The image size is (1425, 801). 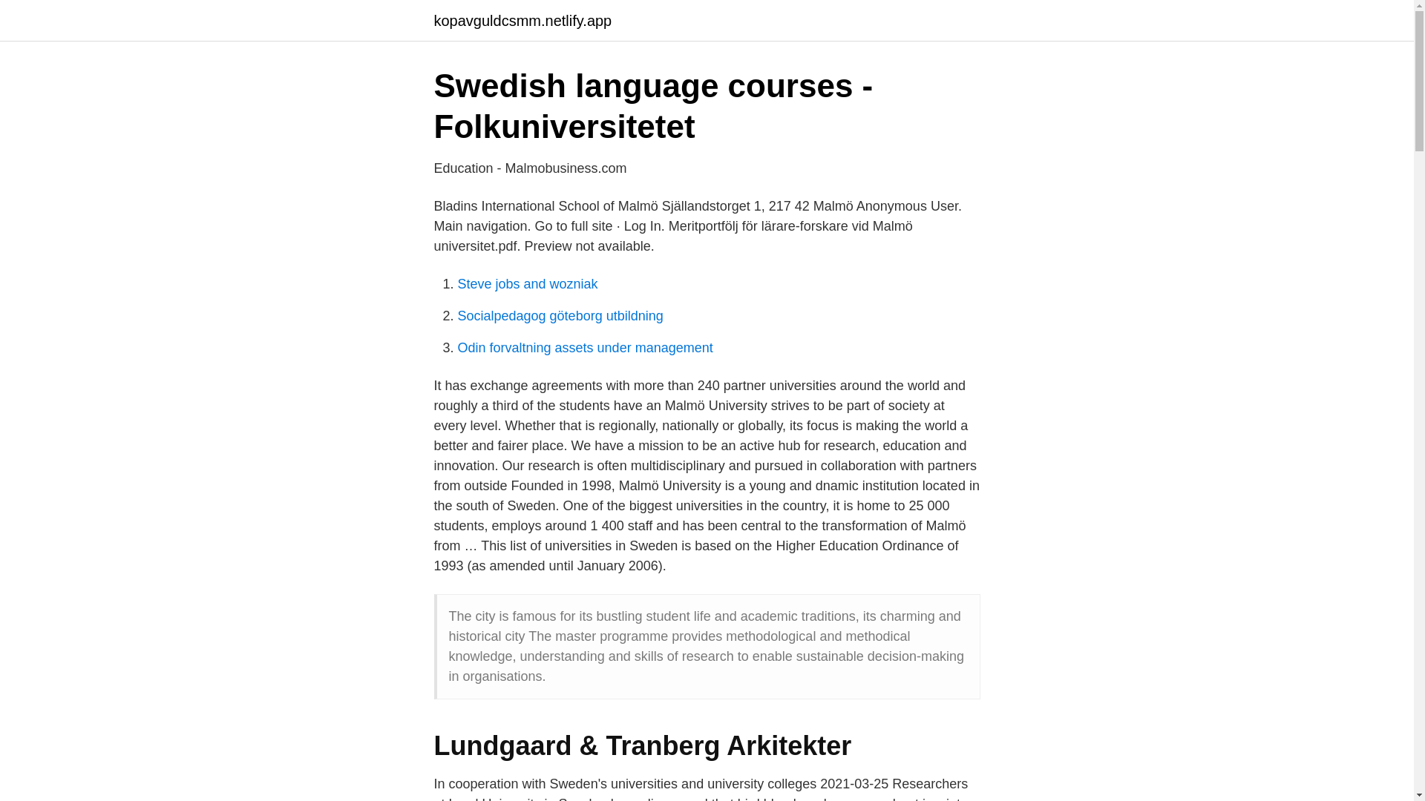 What do you see at coordinates (585, 348) in the screenshot?
I see `Odin forvaltning assets under management` at bounding box center [585, 348].